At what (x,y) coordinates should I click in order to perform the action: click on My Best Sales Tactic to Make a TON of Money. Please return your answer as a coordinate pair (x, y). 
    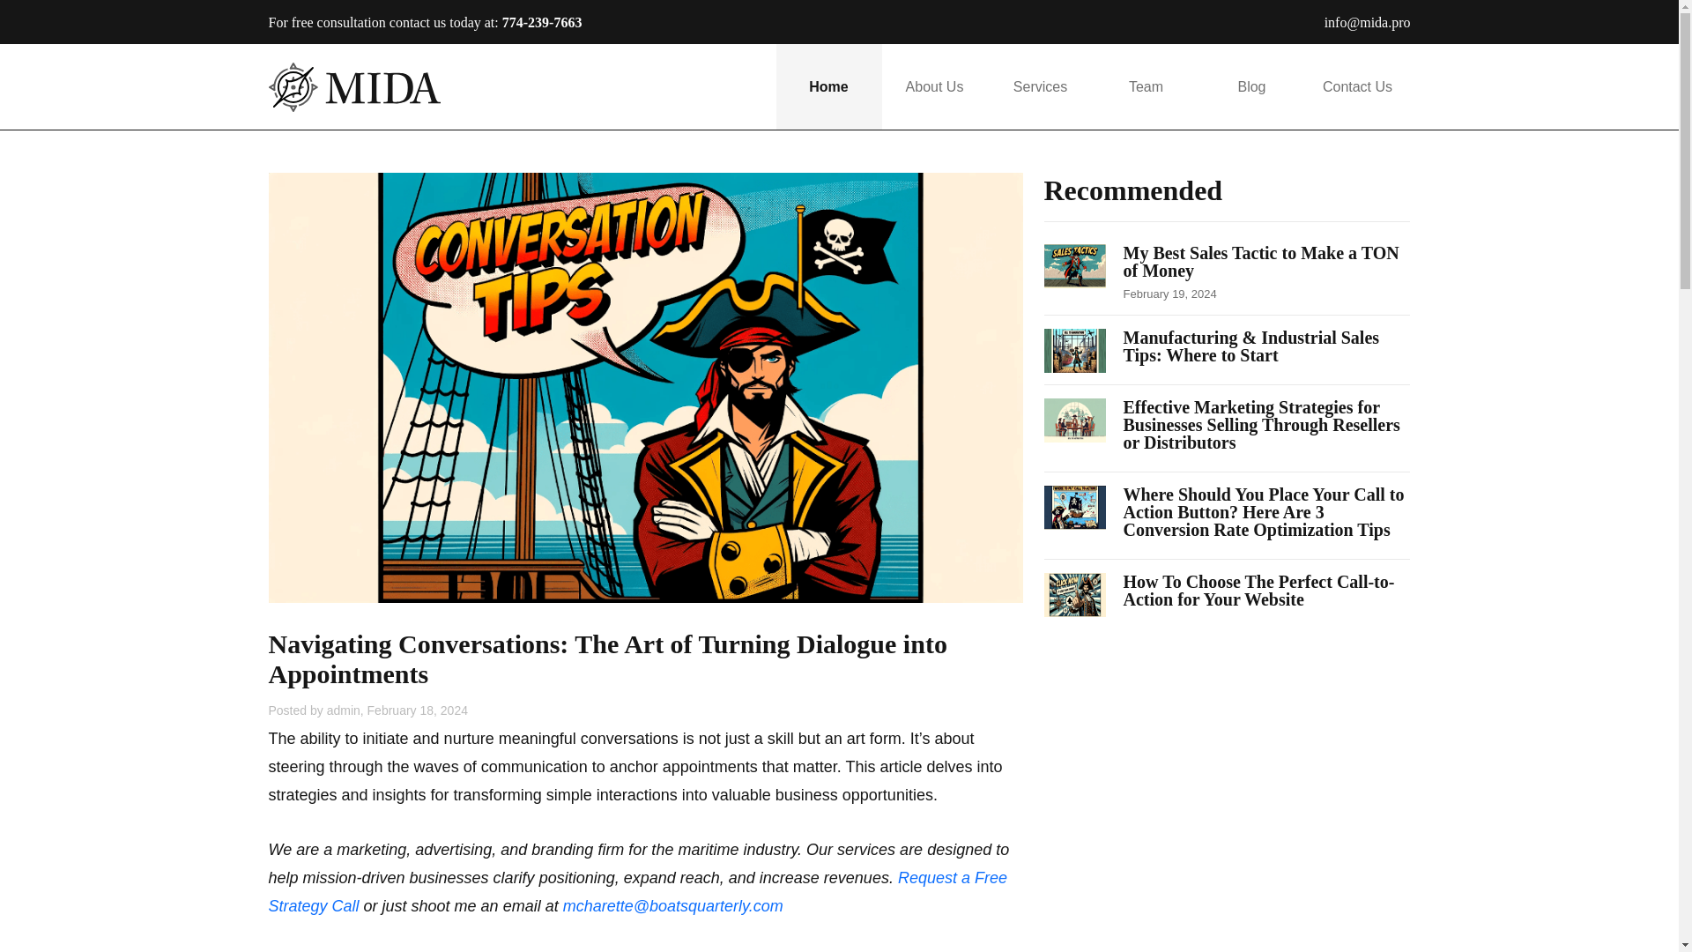
    Looking at the image, I should click on (1265, 271).